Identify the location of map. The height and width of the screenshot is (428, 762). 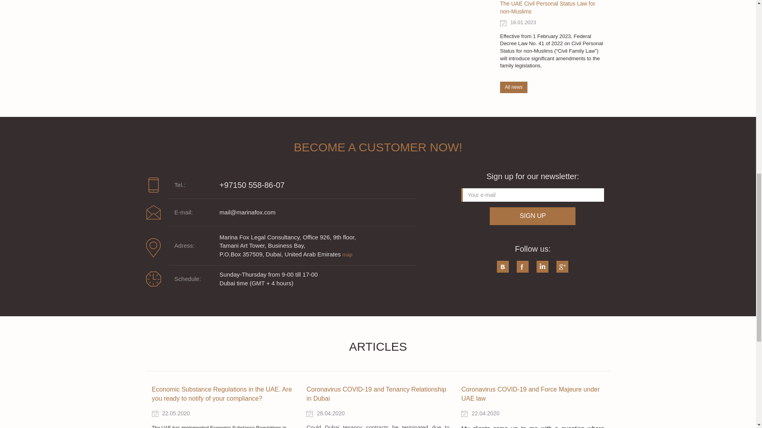
(347, 254).